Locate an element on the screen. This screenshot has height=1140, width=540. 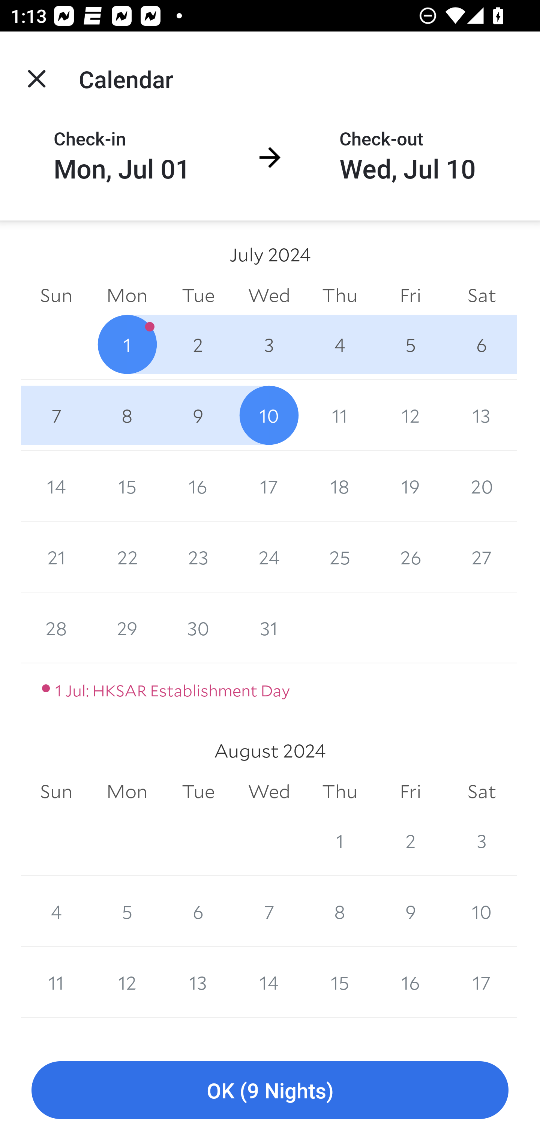
Fri is located at coordinates (410, 295).